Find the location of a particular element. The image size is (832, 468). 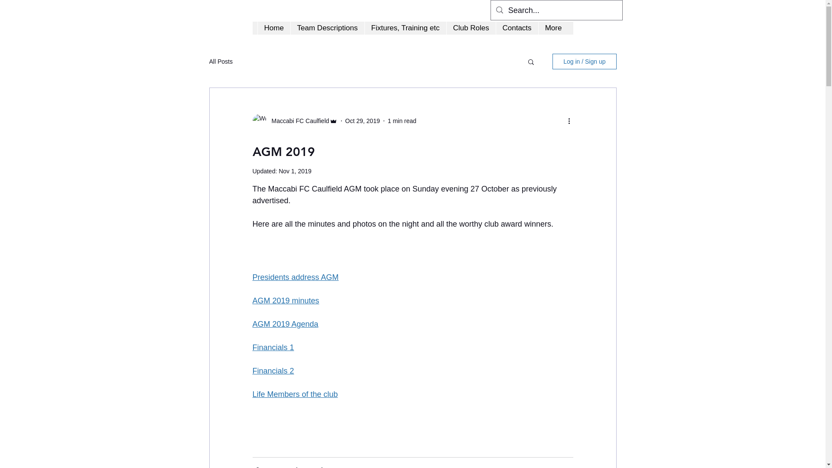

Fixtures, Training etc is located at coordinates (405, 28).